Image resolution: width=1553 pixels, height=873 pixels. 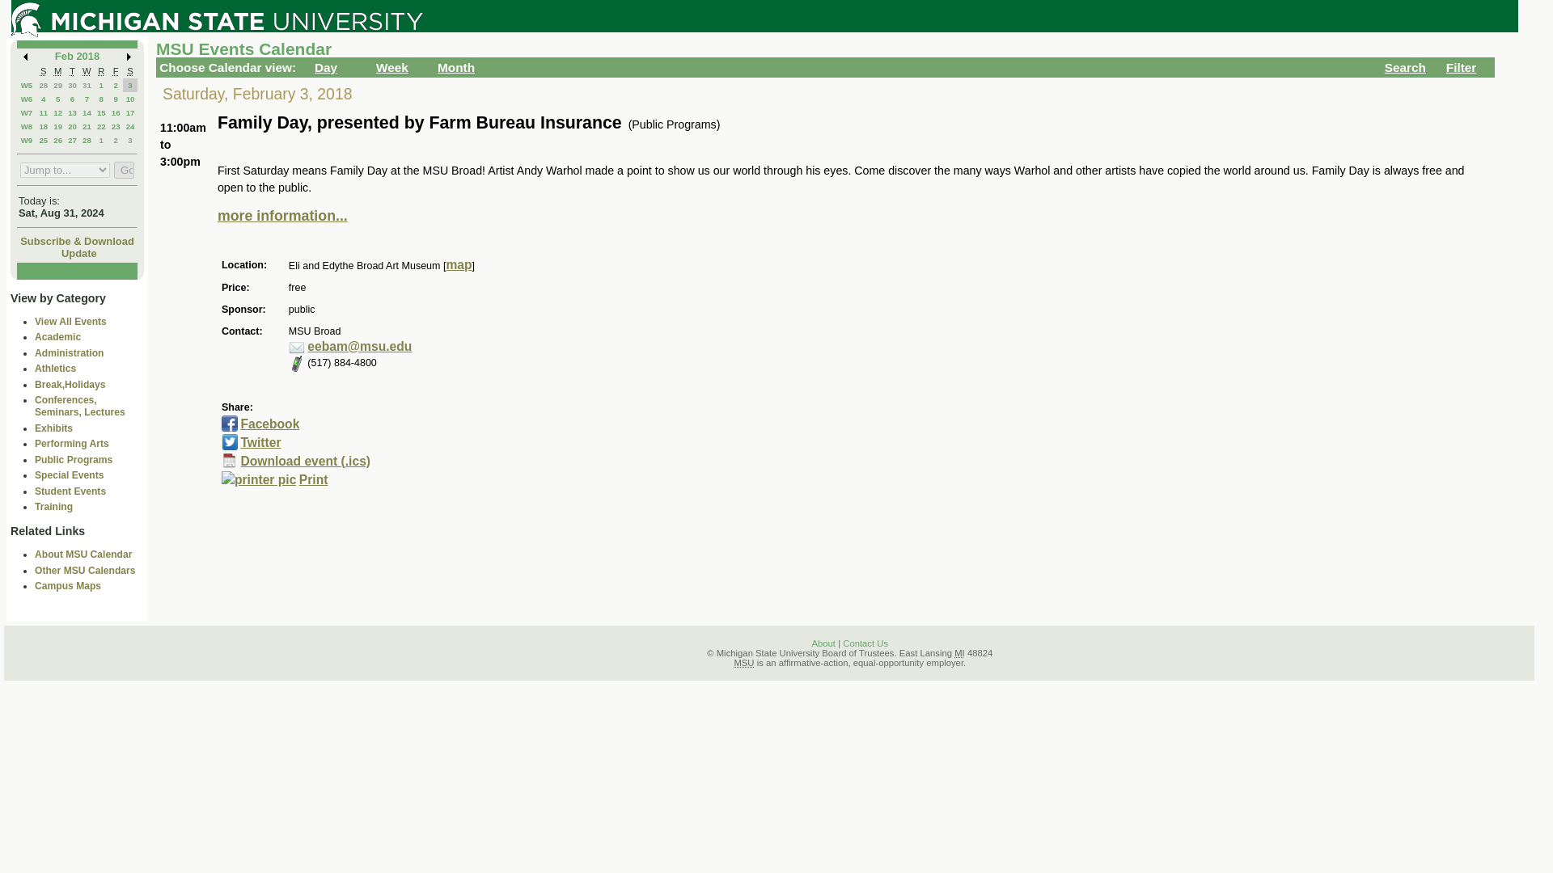 What do you see at coordinates (130, 112) in the screenshot?
I see `17` at bounding box center [130, 112].